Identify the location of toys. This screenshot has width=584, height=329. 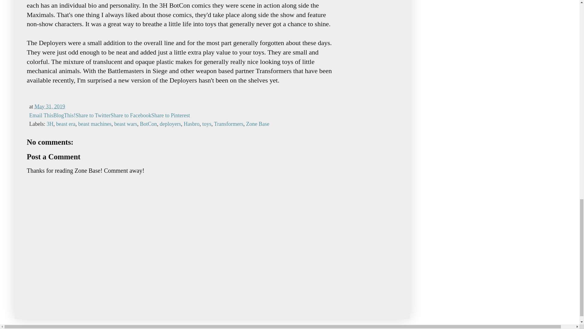
(207, 124).